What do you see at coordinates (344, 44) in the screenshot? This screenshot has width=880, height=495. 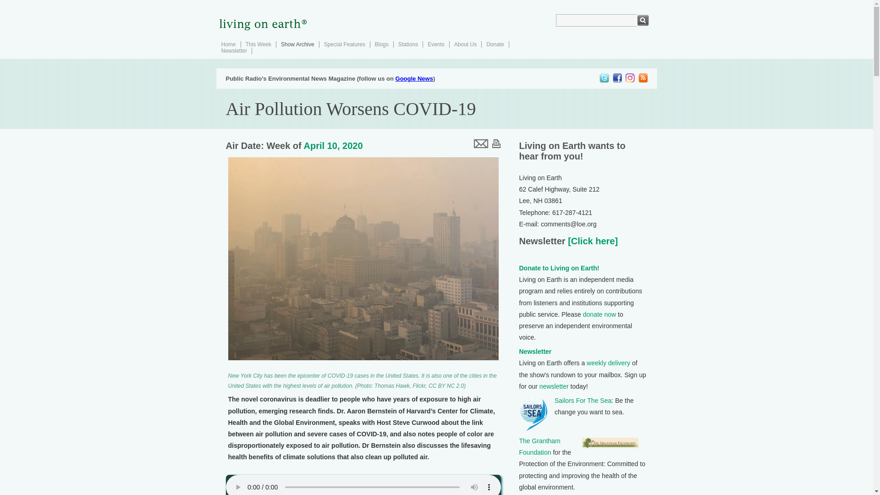 I see `Special Features` at bounding box center [344, 44].